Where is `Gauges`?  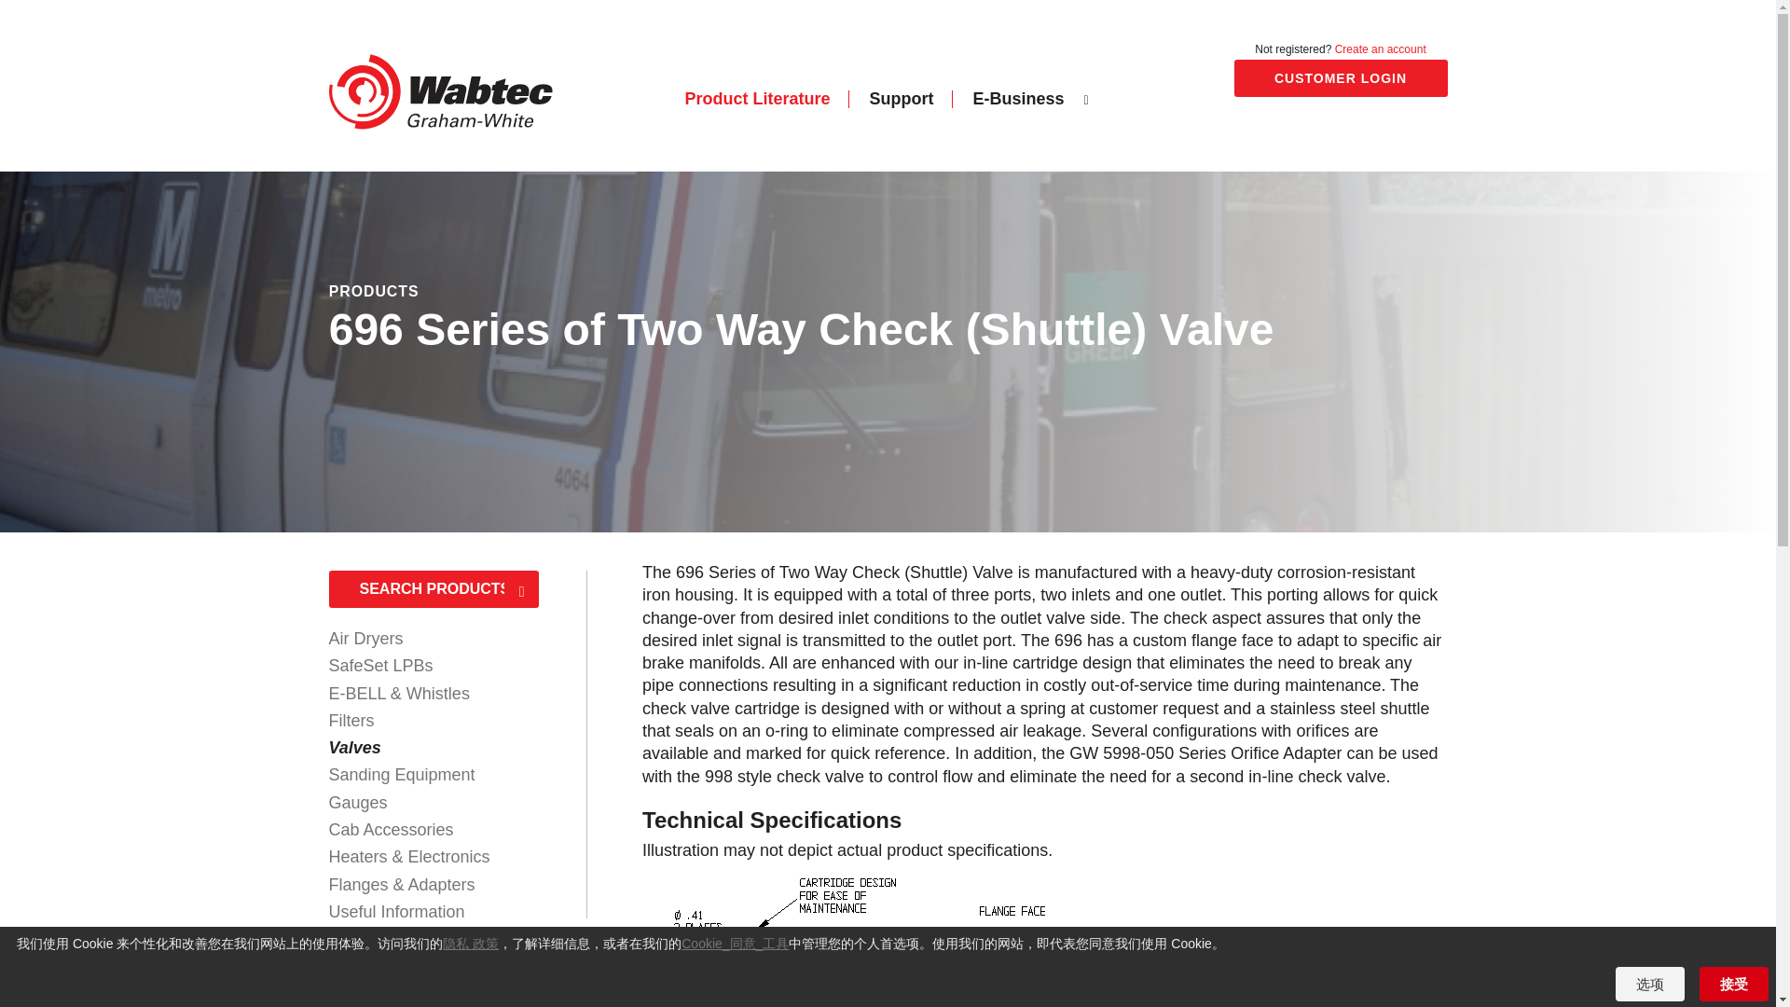 Gauges is located at coordinates (356, 802).